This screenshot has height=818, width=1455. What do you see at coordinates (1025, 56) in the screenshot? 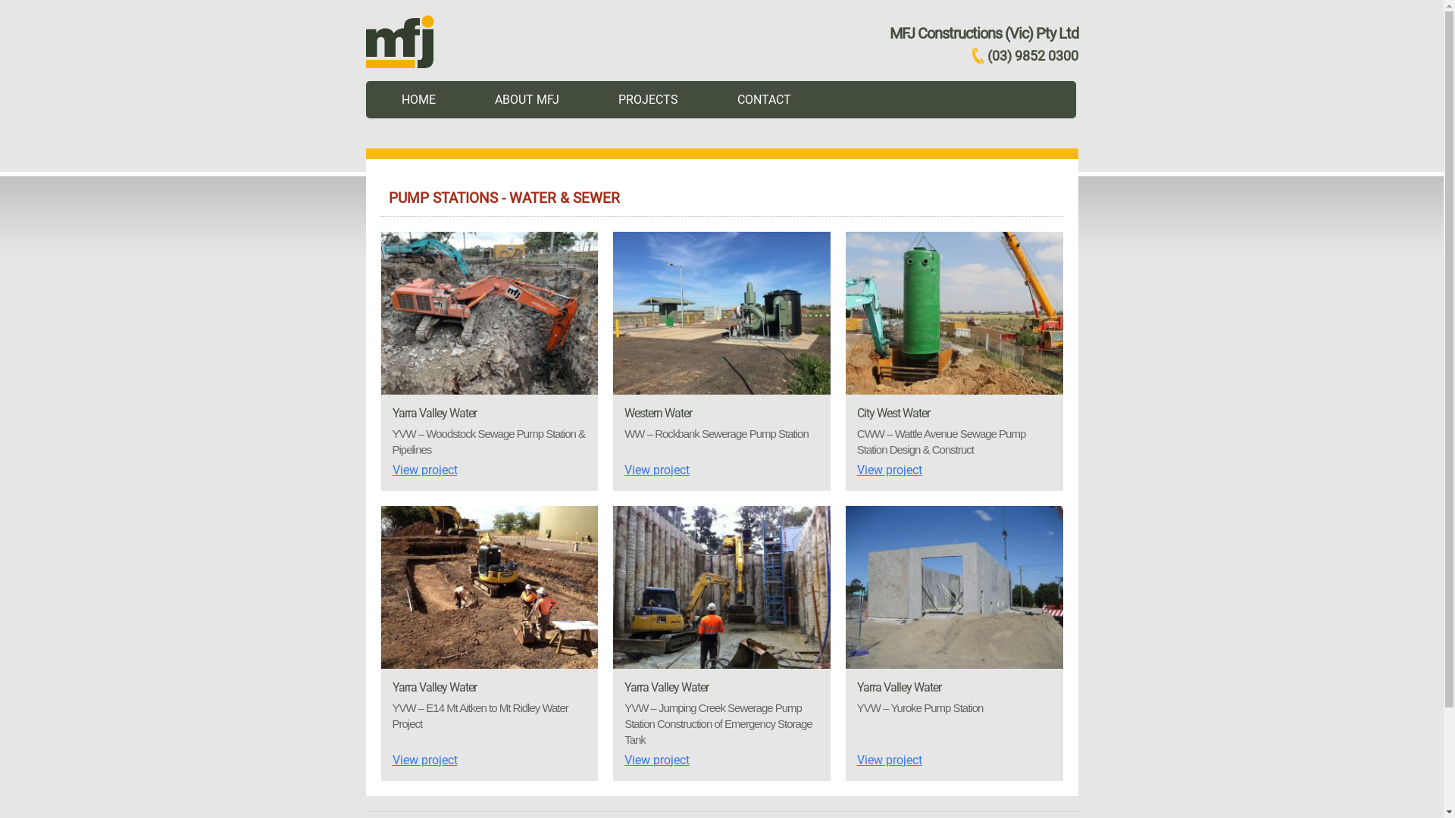
I see `(03) 9852 0300` at bounding box center [1025, 56].